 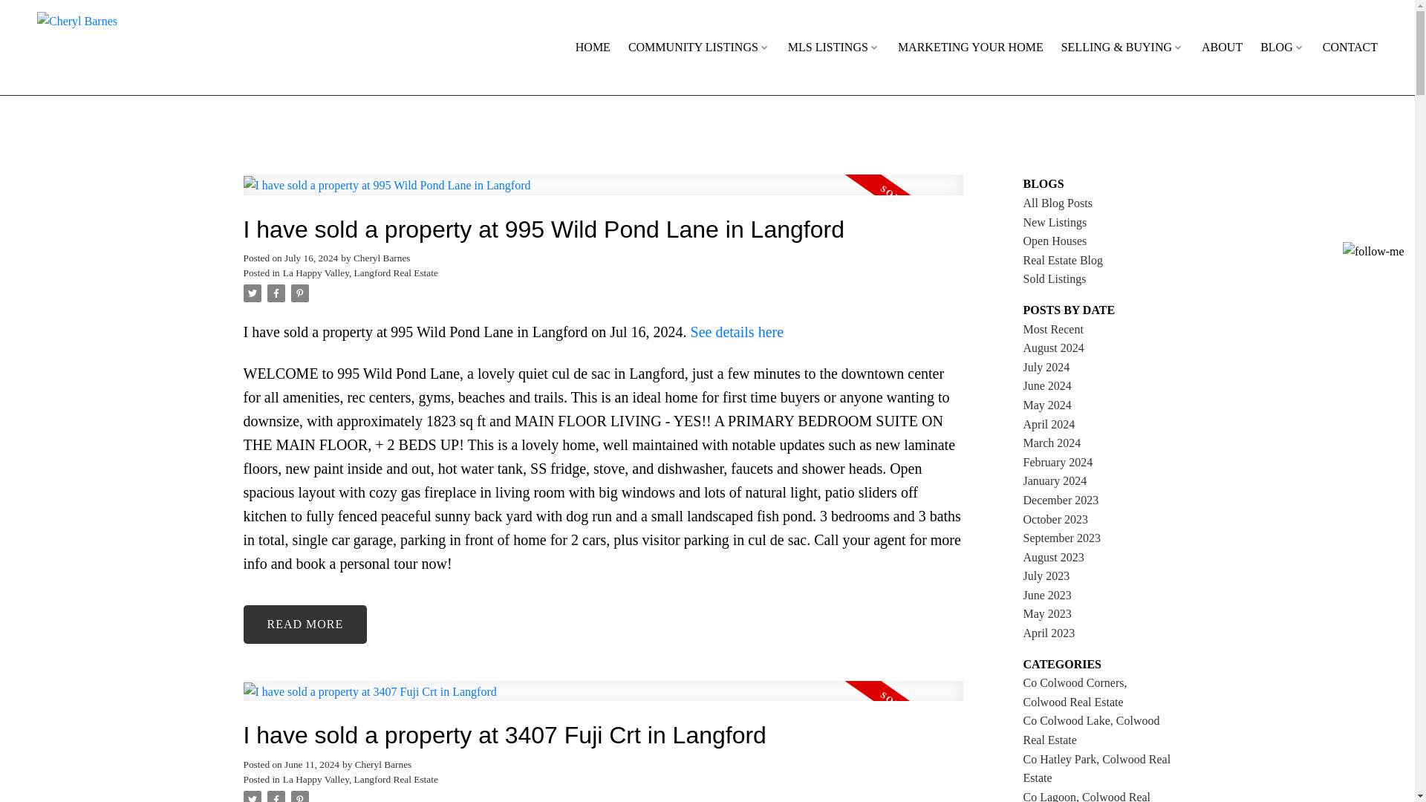 I want to click on MARKETING YOUR HOME, so click(x=971, y=48).